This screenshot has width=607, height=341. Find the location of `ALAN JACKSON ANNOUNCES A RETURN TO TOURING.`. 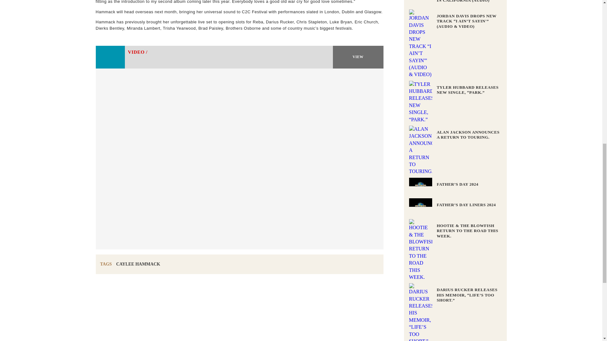

ALAN JACKSON ANNOUNCES A RETURN TO TOURING. is located at coordinates (468, 135).